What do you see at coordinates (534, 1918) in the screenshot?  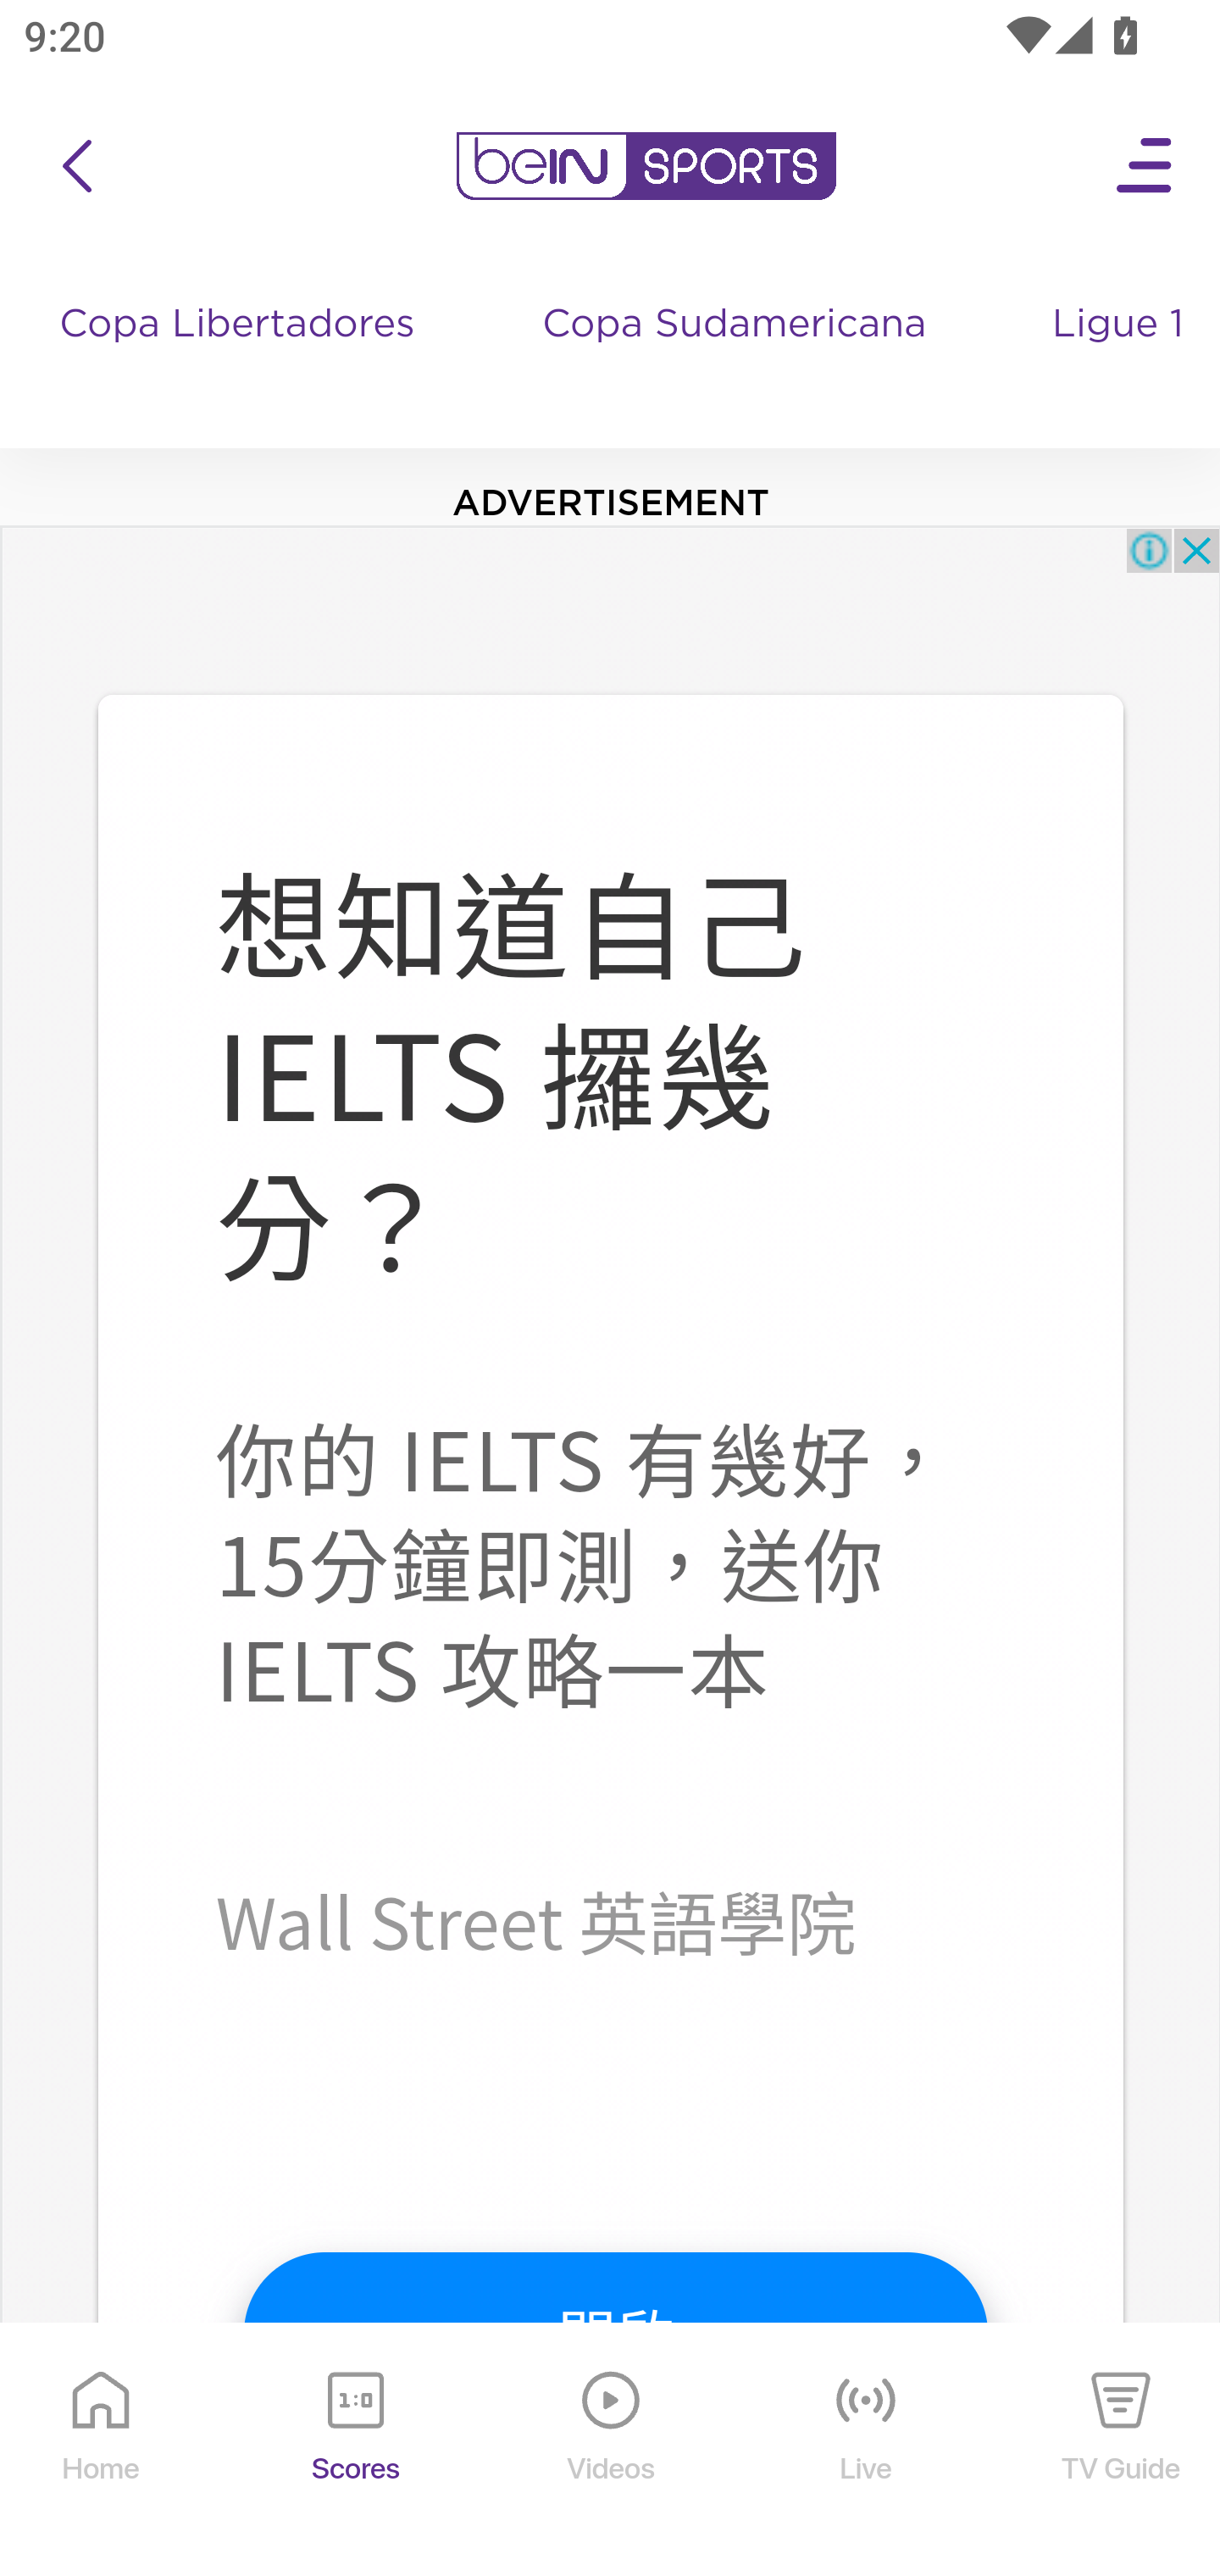 I see `Wall Street 英語學院` at bounding box center [534, 1918].